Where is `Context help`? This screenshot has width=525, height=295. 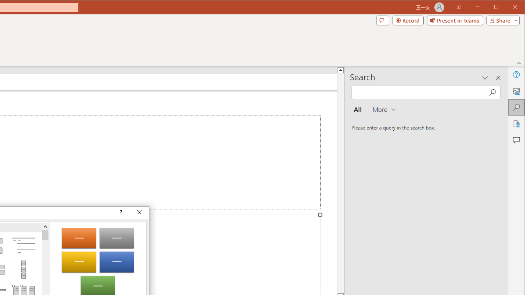
Context help is located at coordinates (121, 212).